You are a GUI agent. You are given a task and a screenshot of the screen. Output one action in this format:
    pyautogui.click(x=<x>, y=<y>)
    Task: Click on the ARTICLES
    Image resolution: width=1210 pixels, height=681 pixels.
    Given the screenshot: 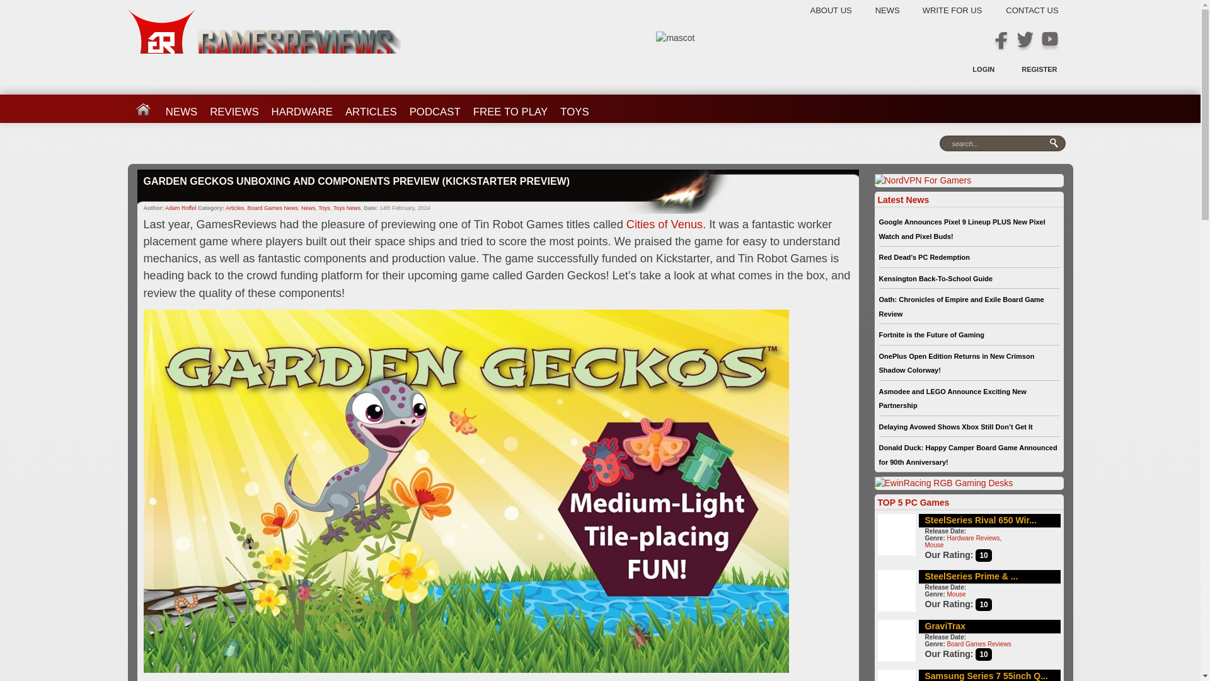 What is the action you would take?
    pyautogui.click(x=371, y=107)
    